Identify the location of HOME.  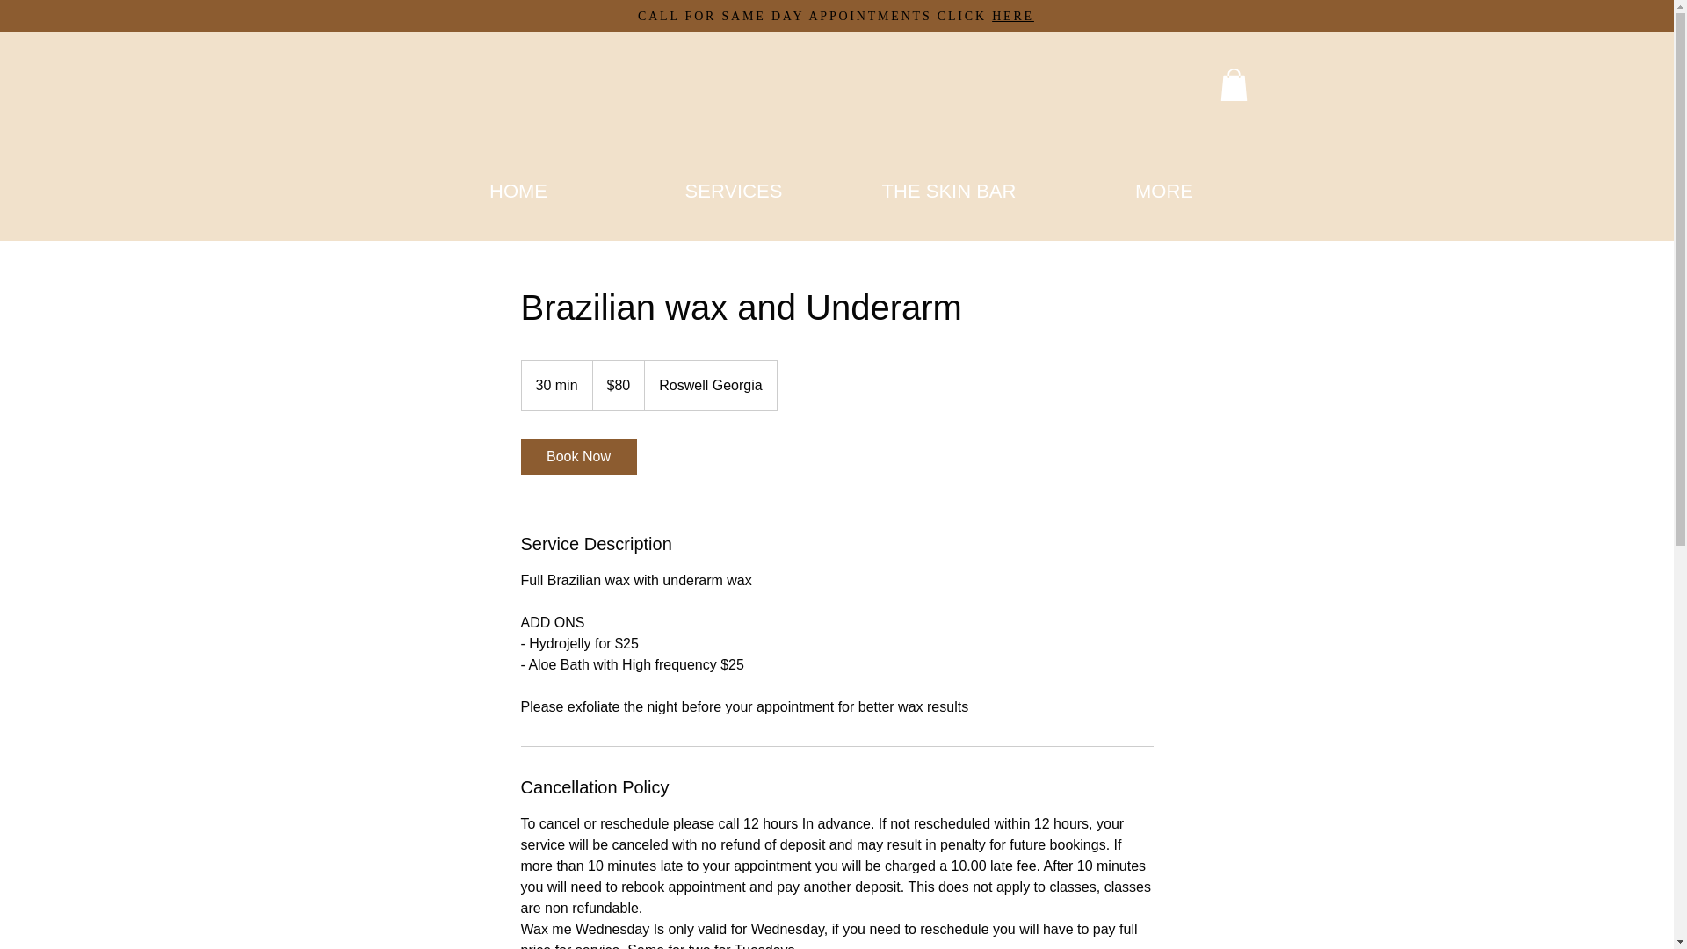
(518, 190).